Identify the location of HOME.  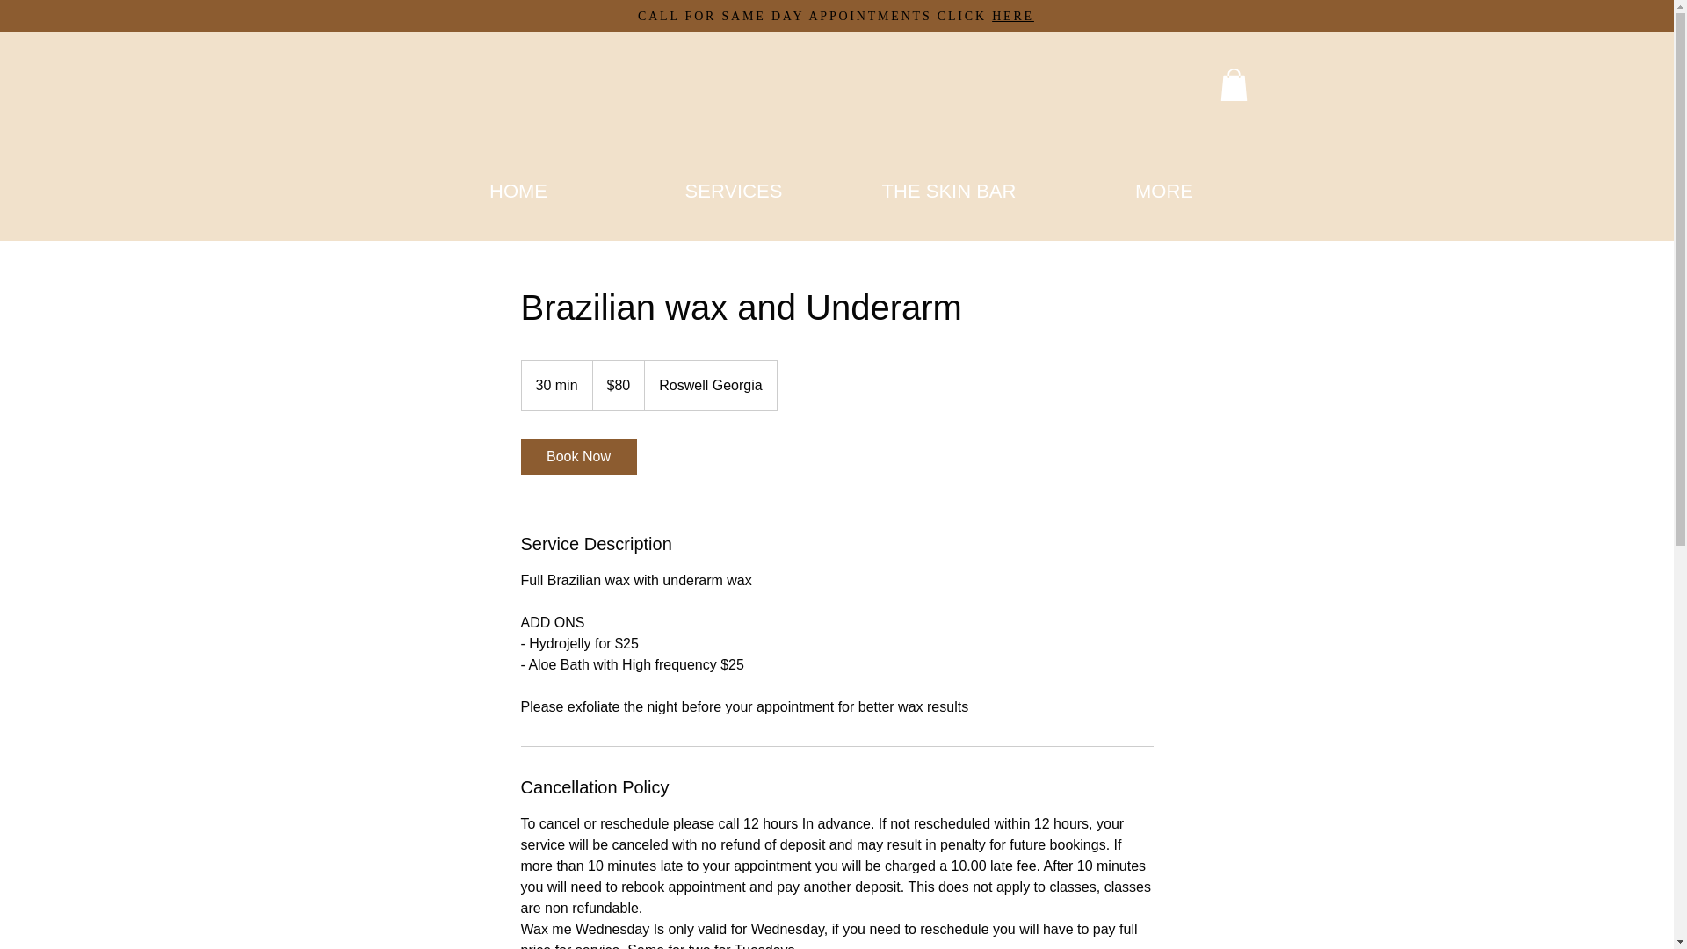
(518, 190).